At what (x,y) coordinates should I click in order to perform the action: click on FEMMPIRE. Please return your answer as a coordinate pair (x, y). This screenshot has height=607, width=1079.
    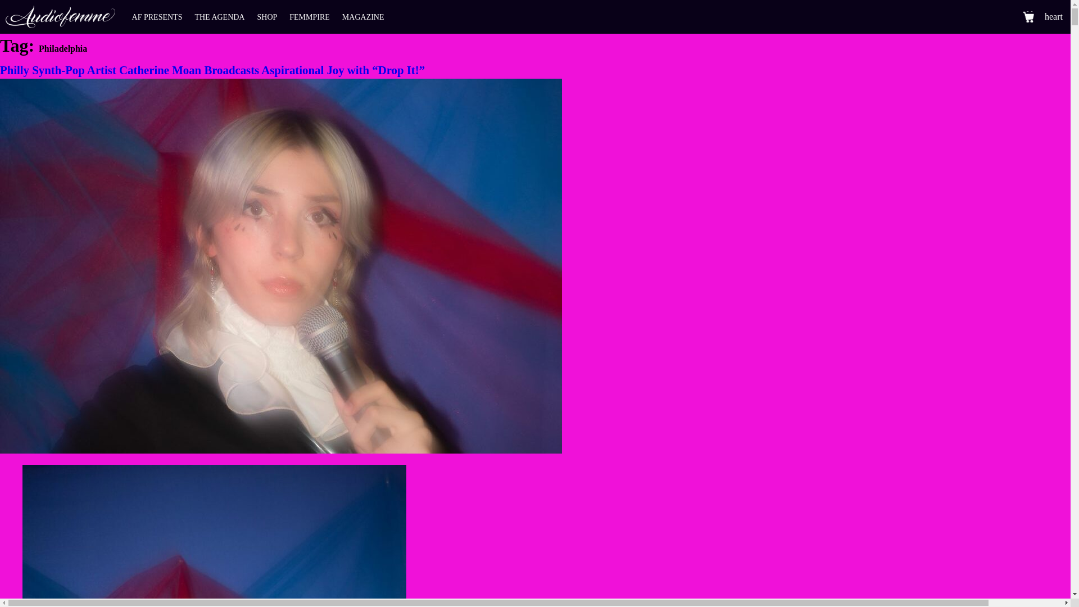
    Looking at the image, I should click on (309, 17).